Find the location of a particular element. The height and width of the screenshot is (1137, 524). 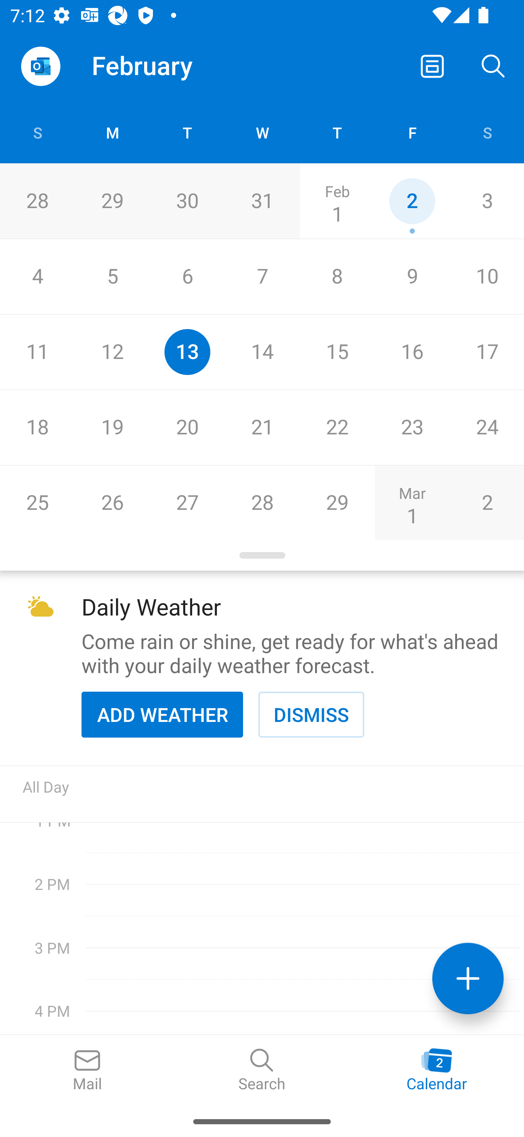

Open Navigation Drawer is located at coordinates (40, 66).